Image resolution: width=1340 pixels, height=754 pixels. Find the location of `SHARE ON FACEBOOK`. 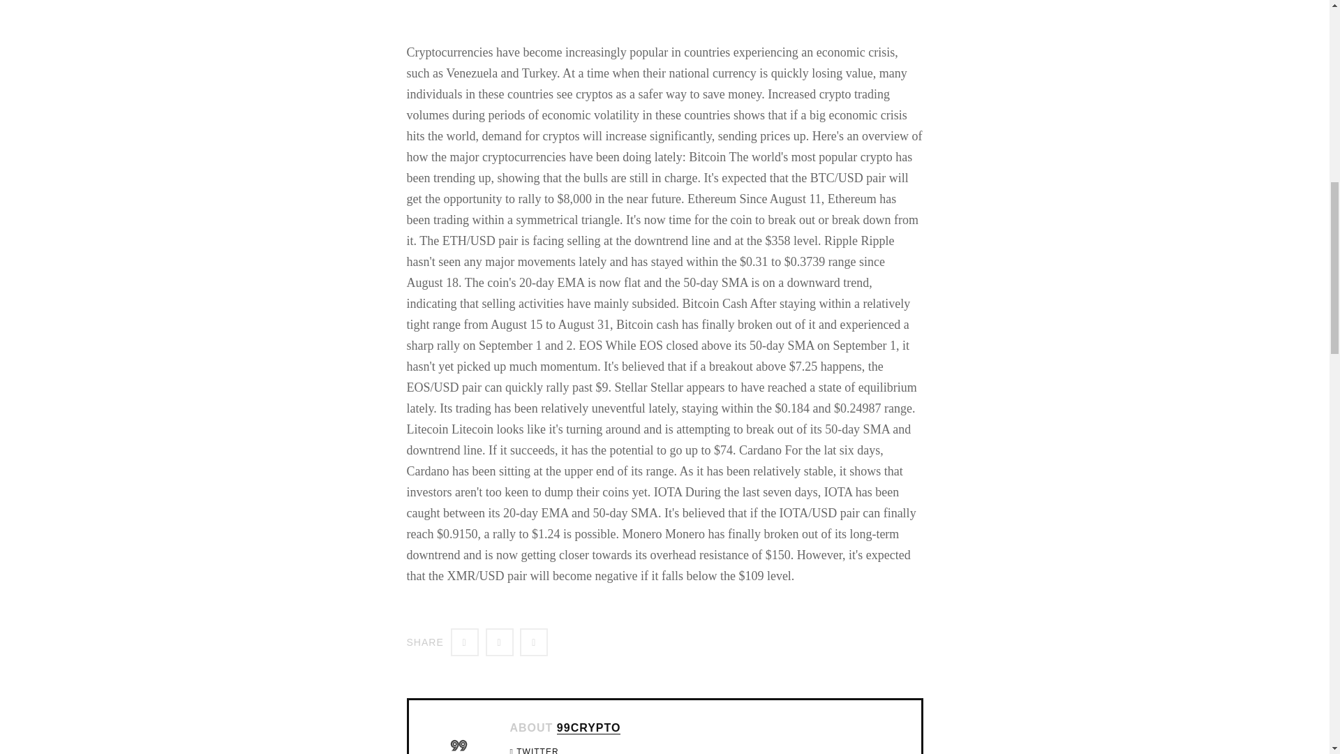

SHARE ON FACEBOOK is located at coordinates (499, 642).